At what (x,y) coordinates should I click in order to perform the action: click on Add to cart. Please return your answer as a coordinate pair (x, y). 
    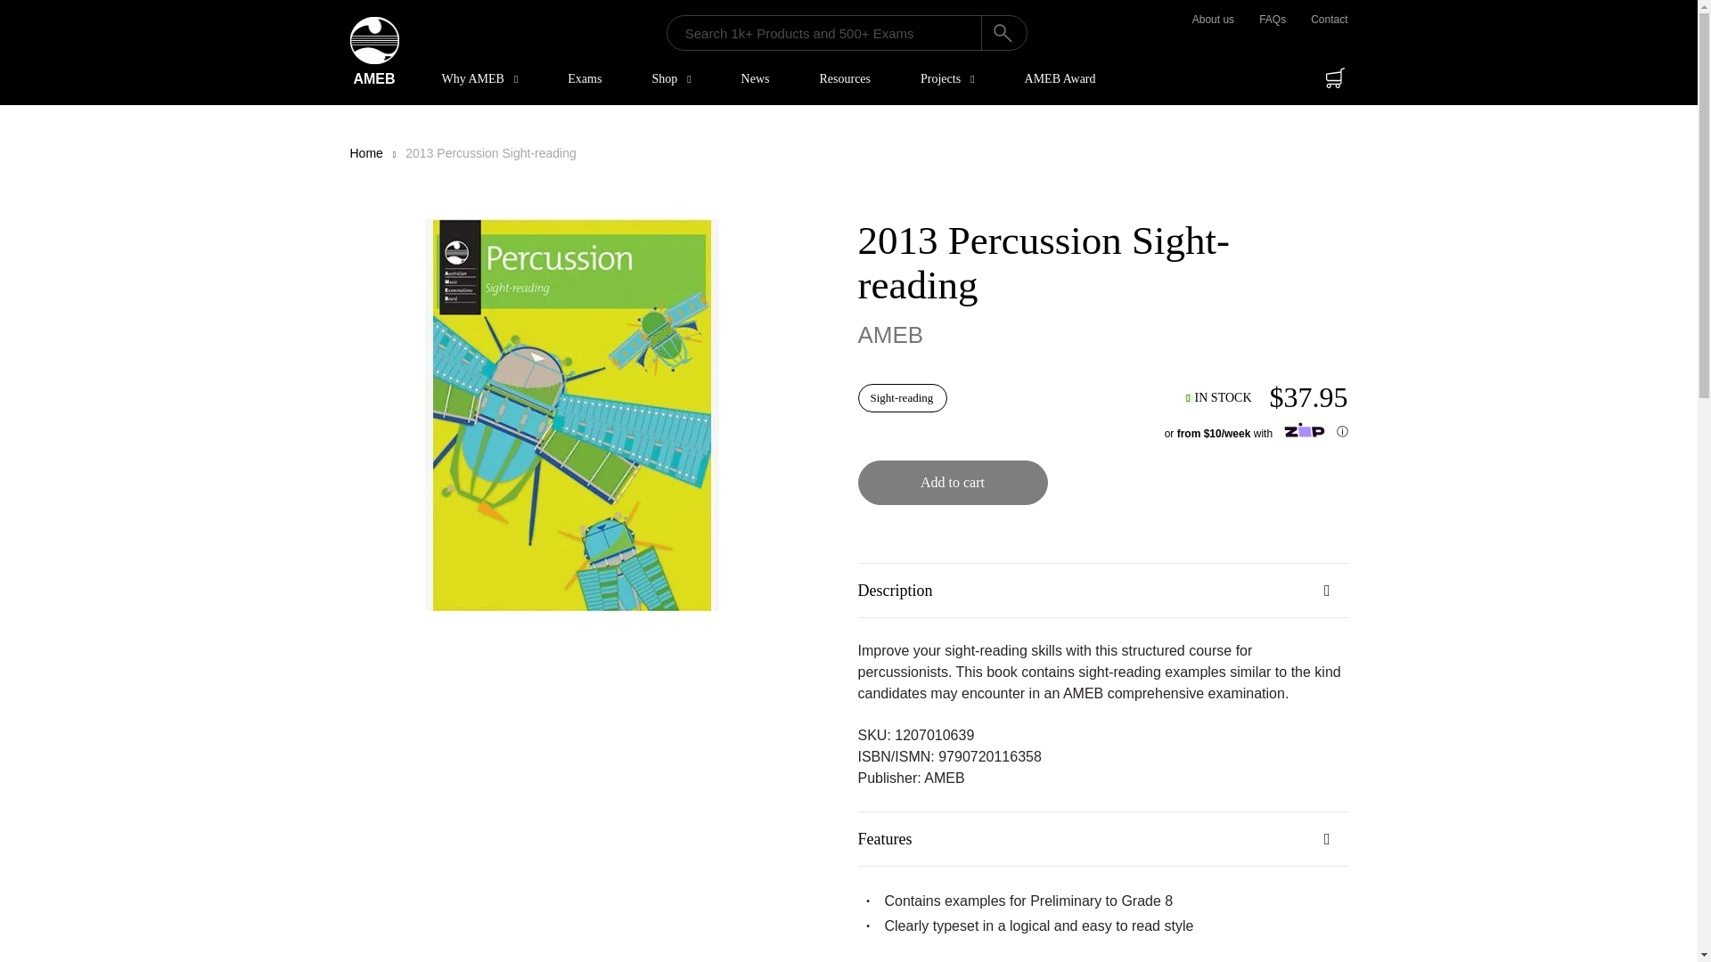
    Looking at the image, I should click on (952, 483).